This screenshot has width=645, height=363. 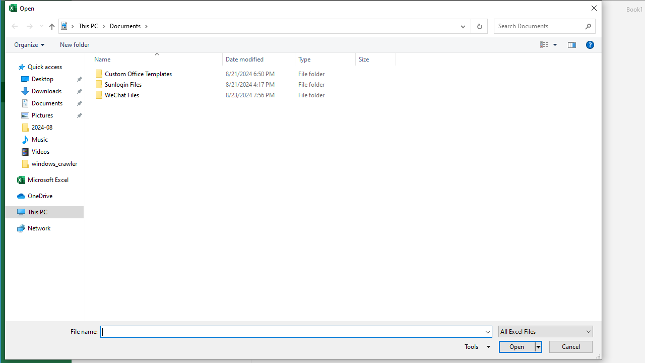 What do you see at coordinates (376, 95) in the screenshot?
I see `Size` at bounding box center [376, 95].